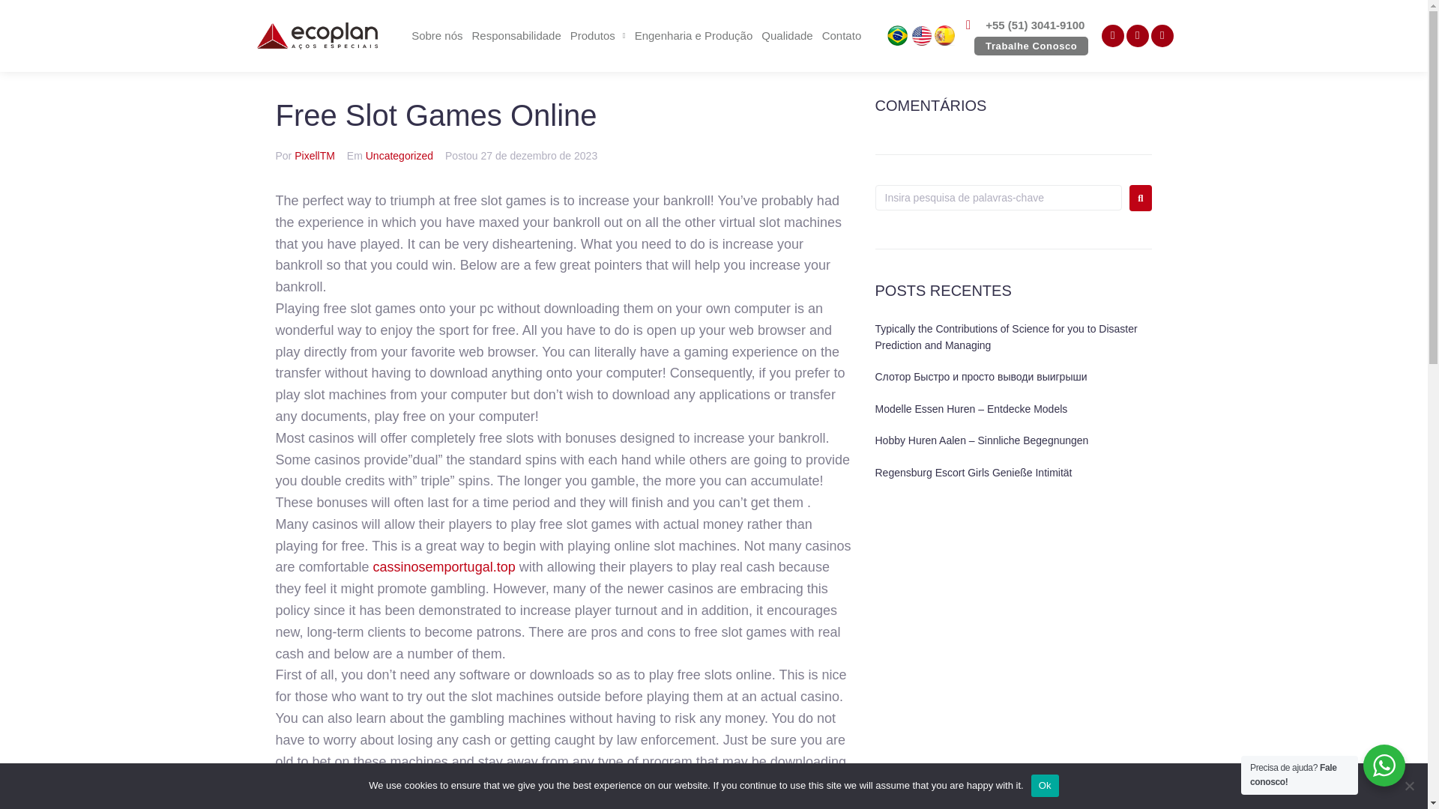  I want to click on Responsabilidade, so click(516, 36).